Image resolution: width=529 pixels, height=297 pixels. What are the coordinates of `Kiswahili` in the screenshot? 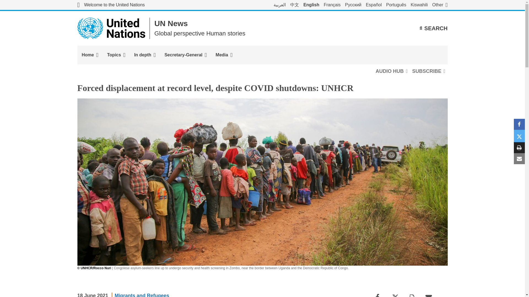 It's located at (419, 5).